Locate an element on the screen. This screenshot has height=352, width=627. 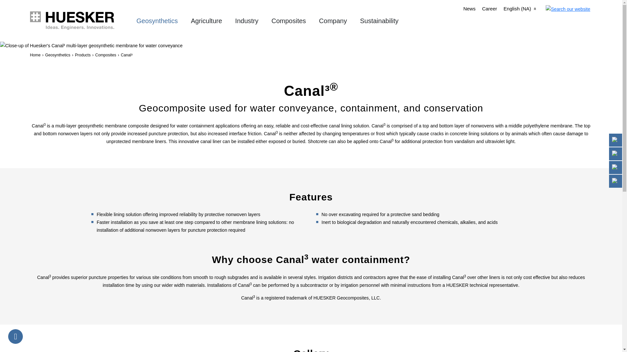
News is located at coordinates (470, 8).